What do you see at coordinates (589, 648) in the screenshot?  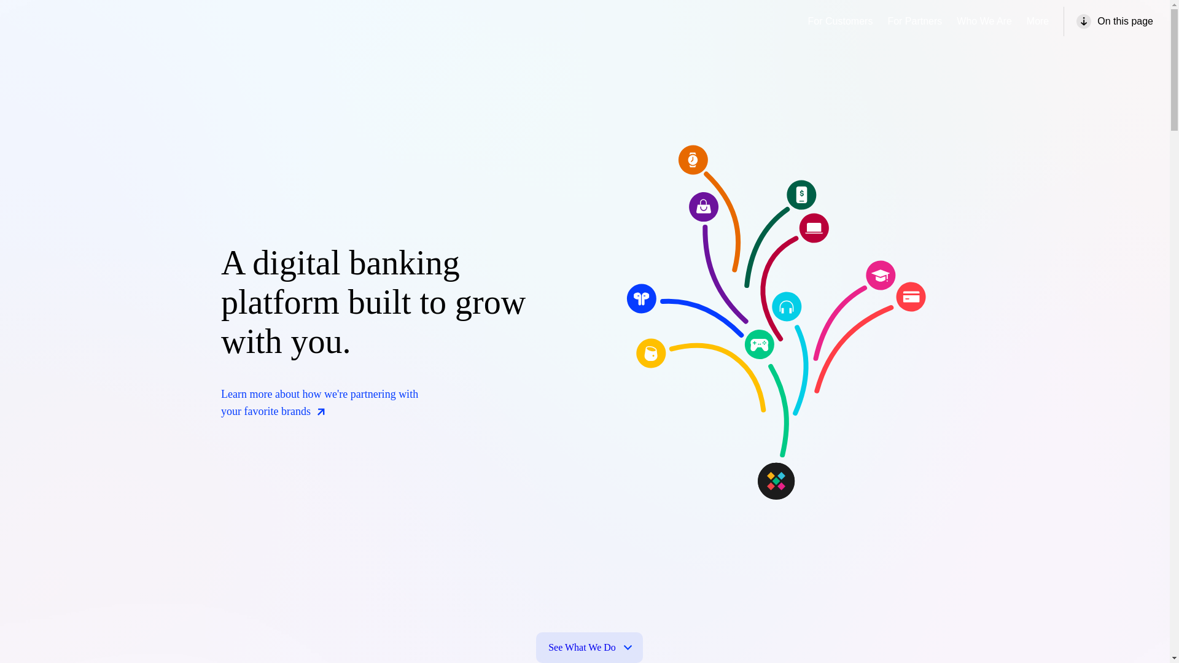 I see `See What We Do` at bounding box center [589, 648].